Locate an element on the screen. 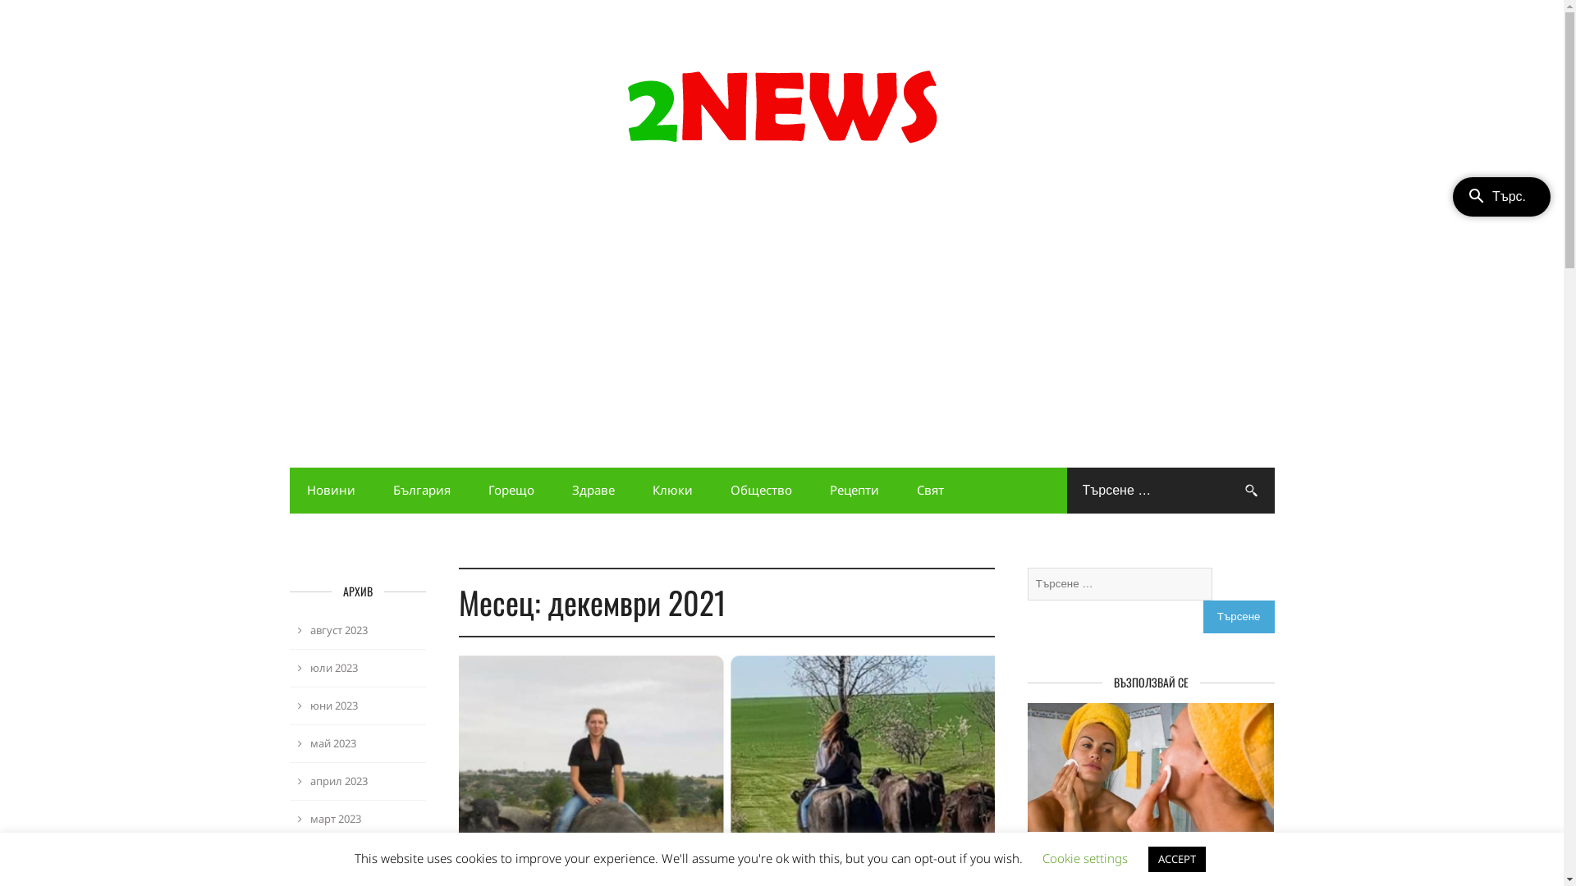 The width and height of the screenshot is (1576, 886). Cookie settings is located at coordinates (1085, 858).